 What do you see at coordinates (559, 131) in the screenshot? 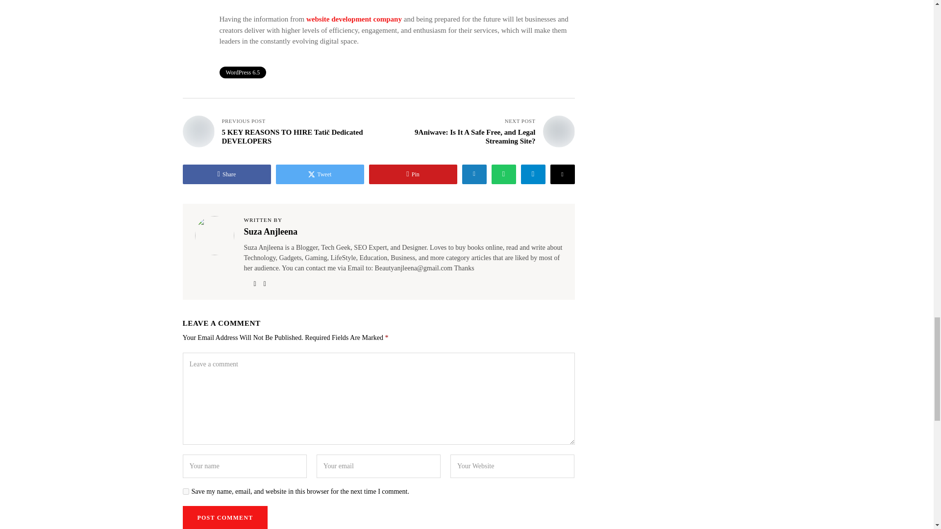
I see `9Aniwave: Is It A Safe Free, and Legal Streaming Site? 5` at bounding box center [559, 131].